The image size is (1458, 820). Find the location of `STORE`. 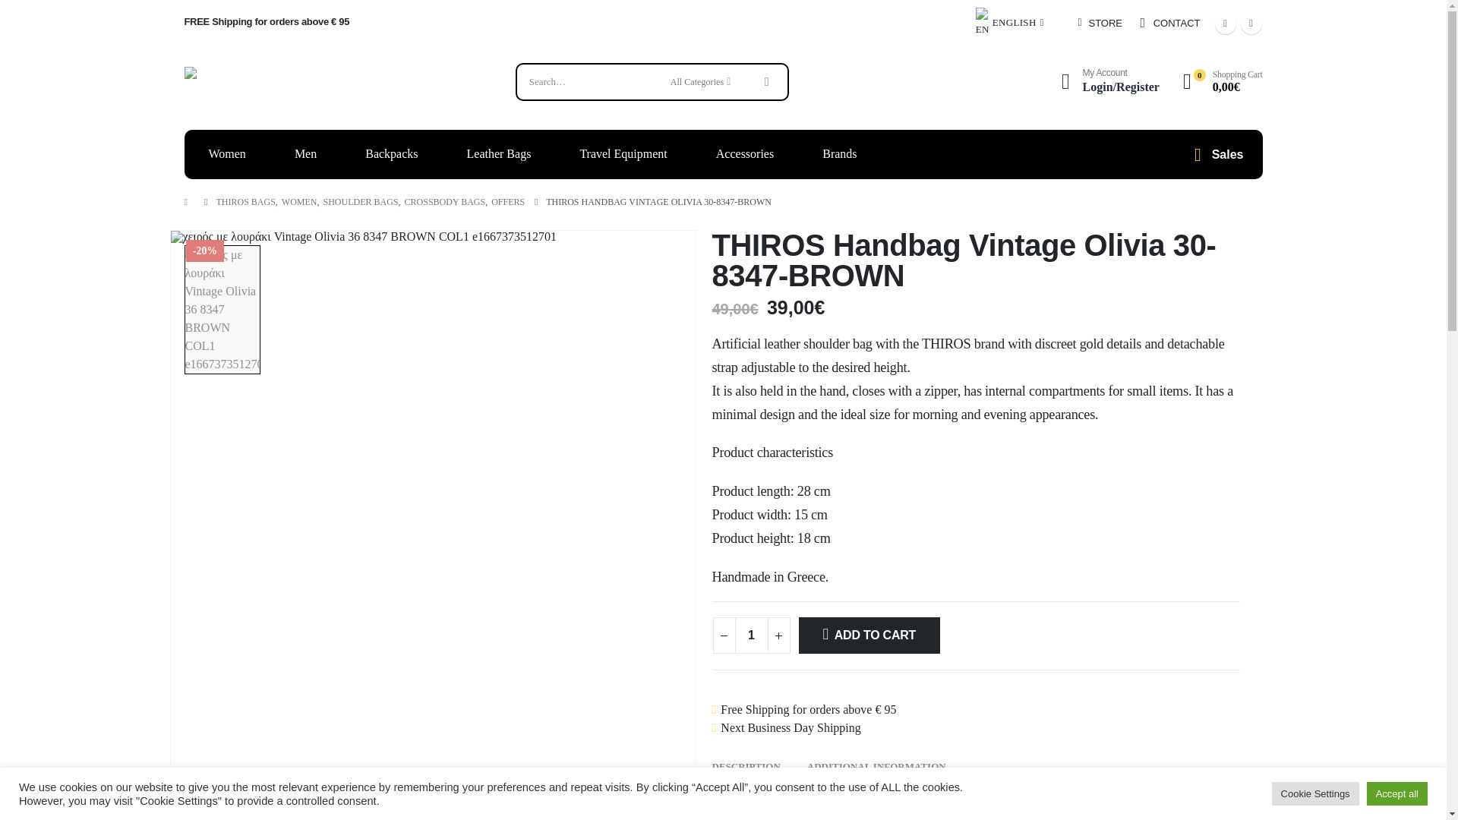

STORE is located at coordinates (1105, 23).